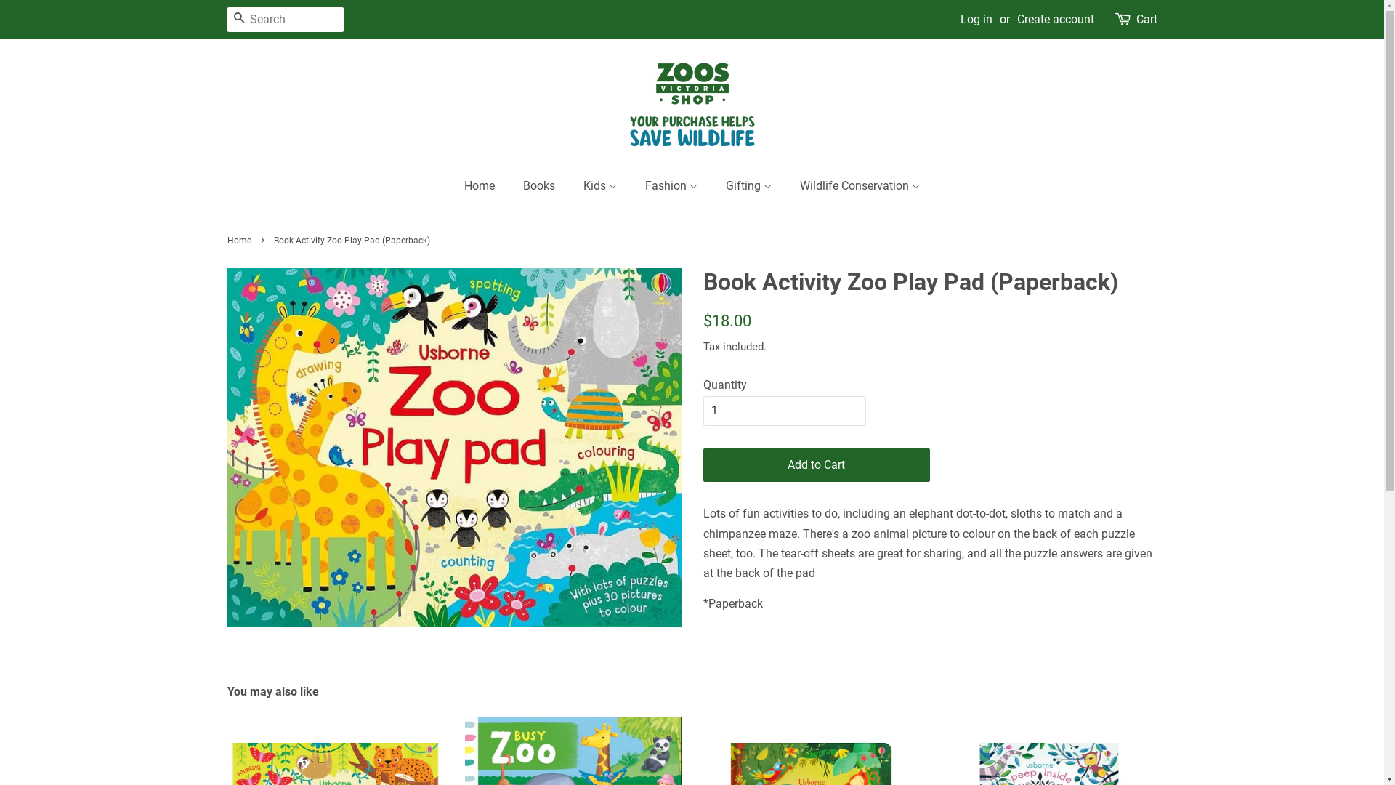  What do you see at coordinates (602, 186) in the screenshot?
I see `Kids` at bounding box center [602, 186].